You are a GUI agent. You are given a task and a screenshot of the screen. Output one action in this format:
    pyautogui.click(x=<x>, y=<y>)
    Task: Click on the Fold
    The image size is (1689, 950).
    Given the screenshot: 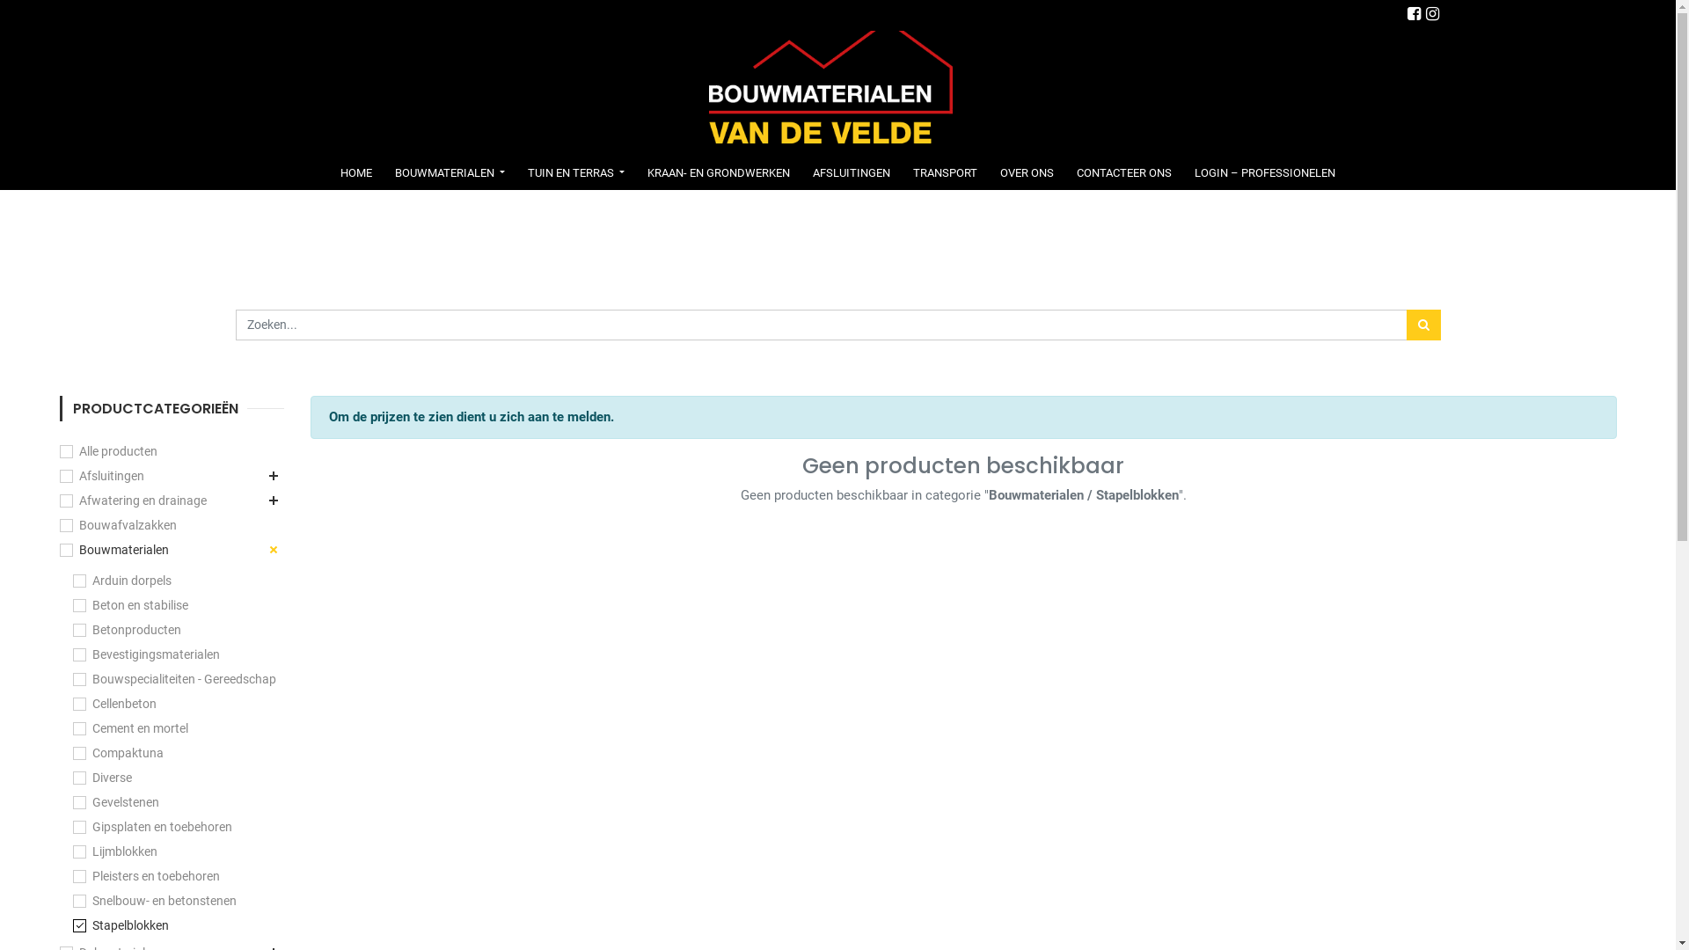 What is the action you would take?
    pyautogui.click(x=273, y=501)
    